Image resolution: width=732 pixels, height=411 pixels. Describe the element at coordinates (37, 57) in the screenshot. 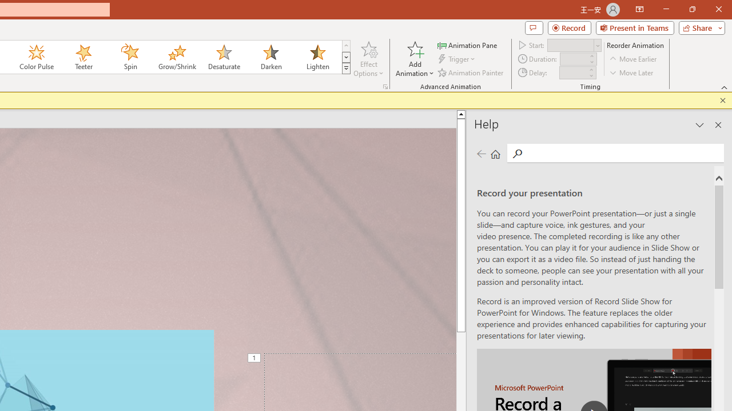

I see `Color Pulse` at that location.